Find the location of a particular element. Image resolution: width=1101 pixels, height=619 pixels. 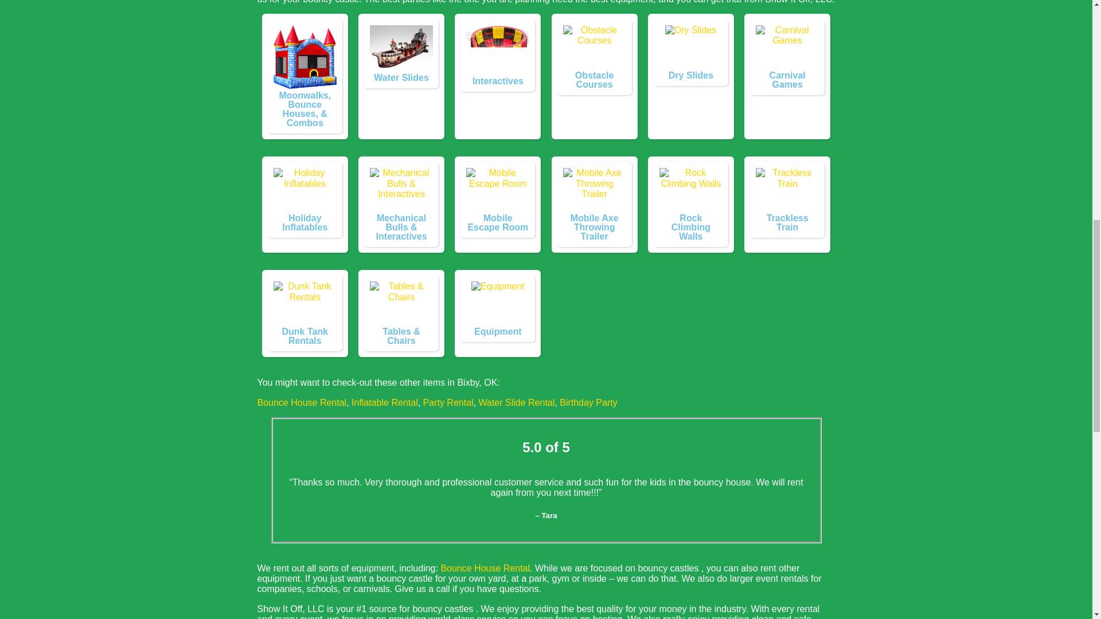

Equipment is located at coordinates (498, 304).